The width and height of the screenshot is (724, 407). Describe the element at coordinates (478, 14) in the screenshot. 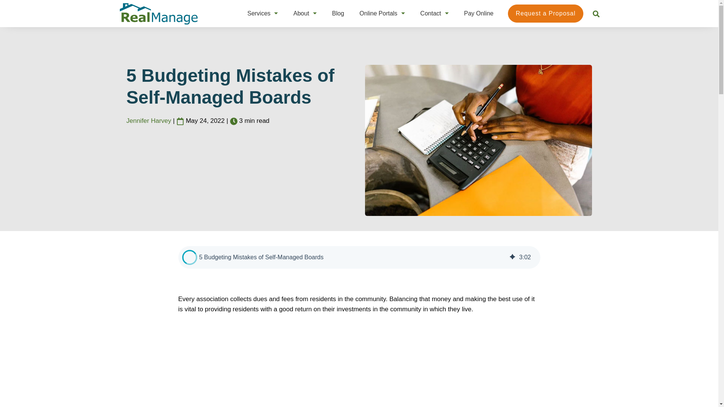

I see `Pay Online` at that location.